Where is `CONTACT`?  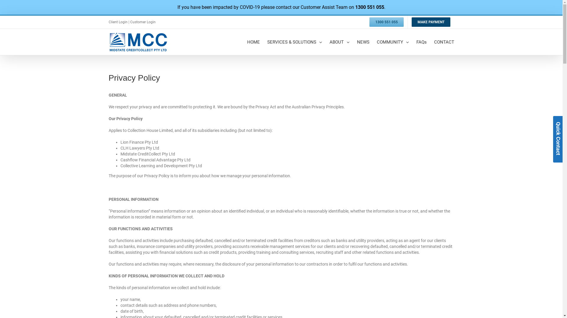
CONTACT is located at coordinates (444, 42).